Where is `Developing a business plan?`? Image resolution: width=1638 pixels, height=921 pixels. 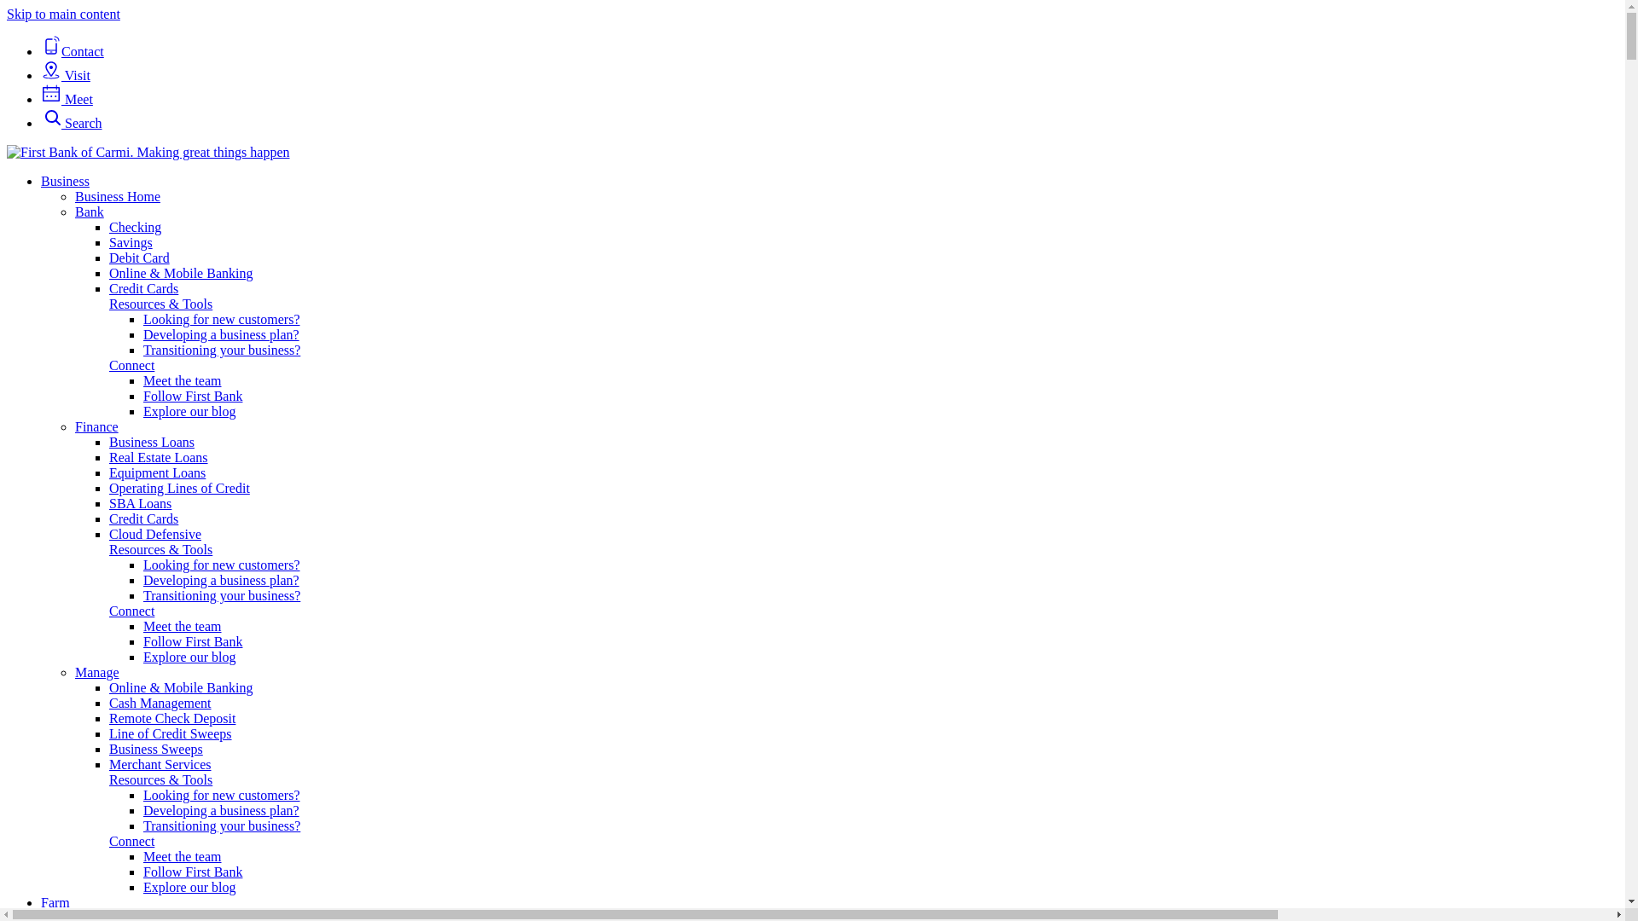 Developing a business plan? is located at coordinates (222, 810).